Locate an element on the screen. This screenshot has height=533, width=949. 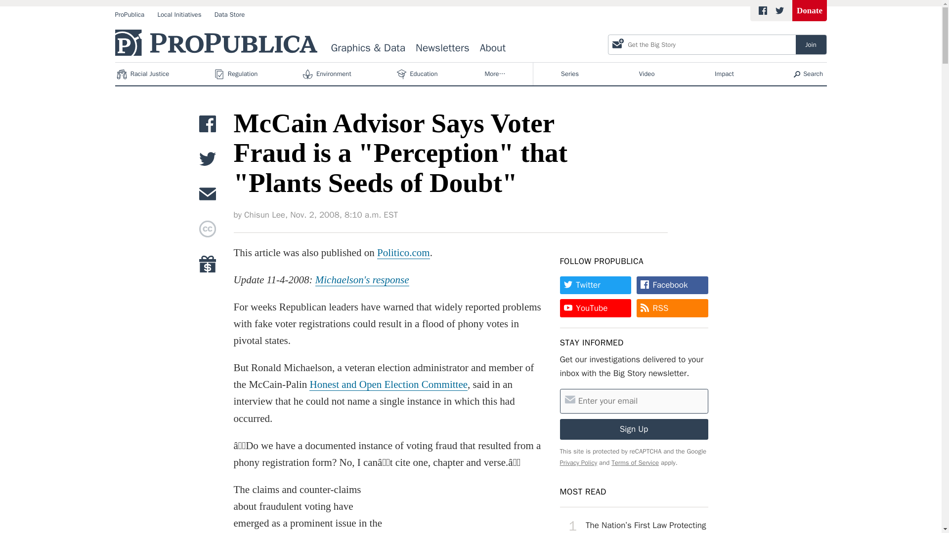
Search is located at coordinates (809, 74).